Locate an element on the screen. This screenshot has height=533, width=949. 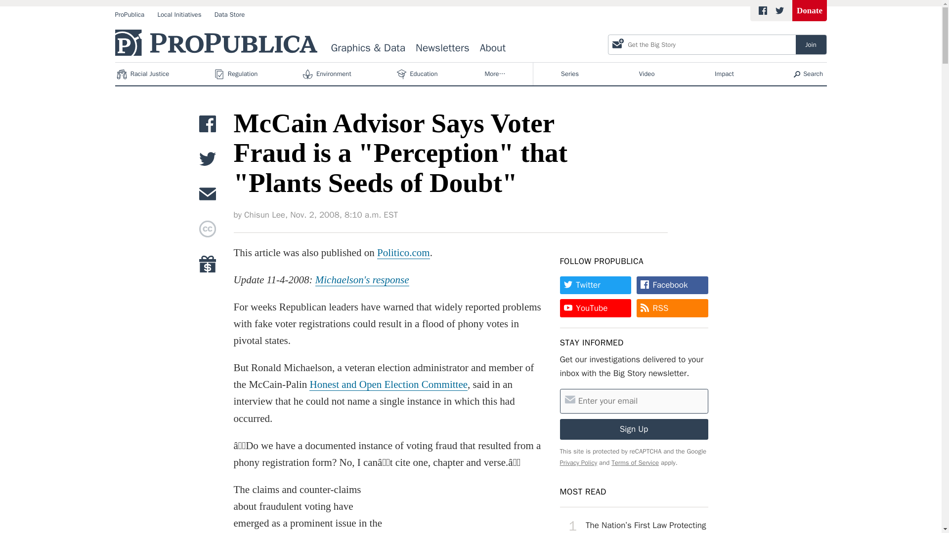
Search is located at coordinates (809, 74).